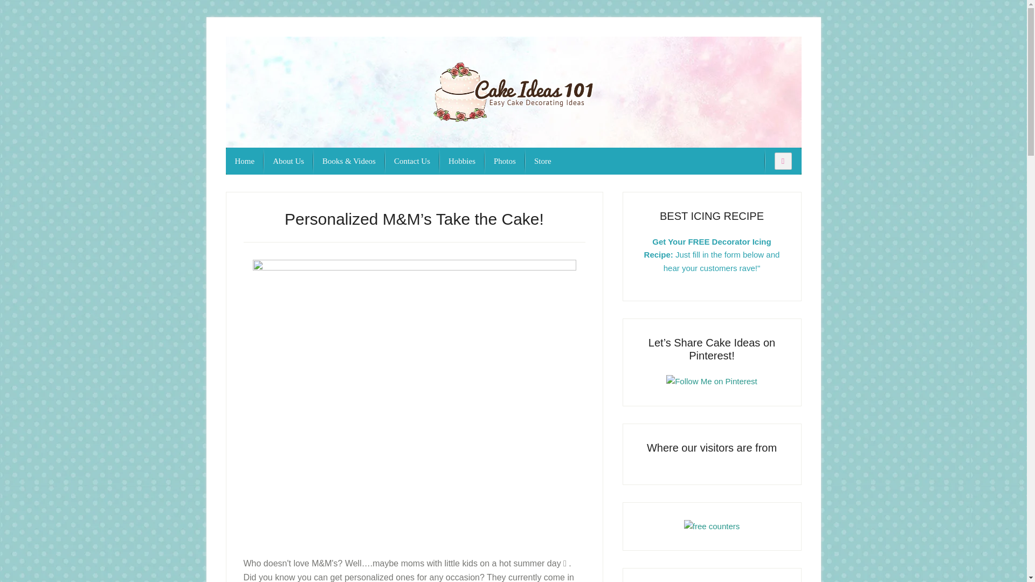 The width and height of the screenshot is (1035, 582). Describe the element at coordinates (461, 161) in the screenshot. I see `Hobbies` at that location.